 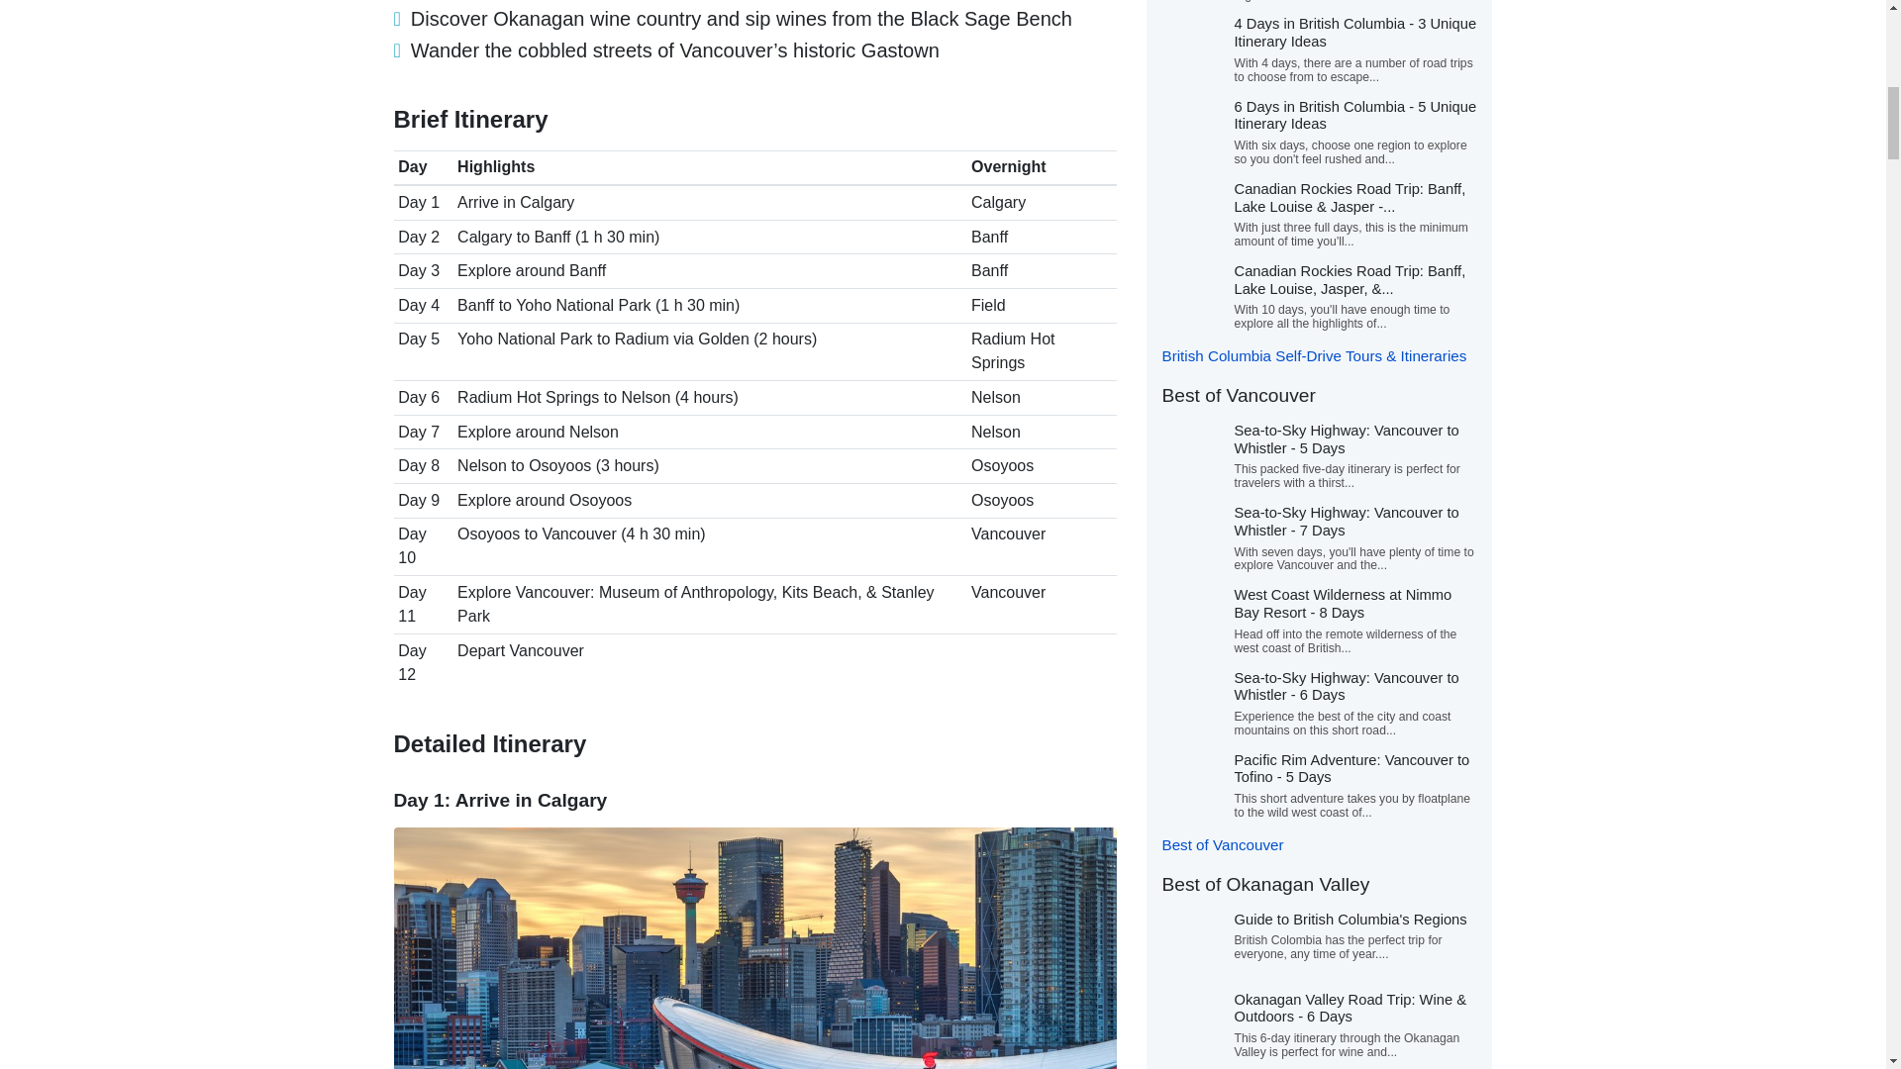 What do you see at coordinates (1354, 32) in the screenshot?
I see `4 Days in British Columbia - 3 Unique Itinerary Ideas` at bounding box center [1354, 32].